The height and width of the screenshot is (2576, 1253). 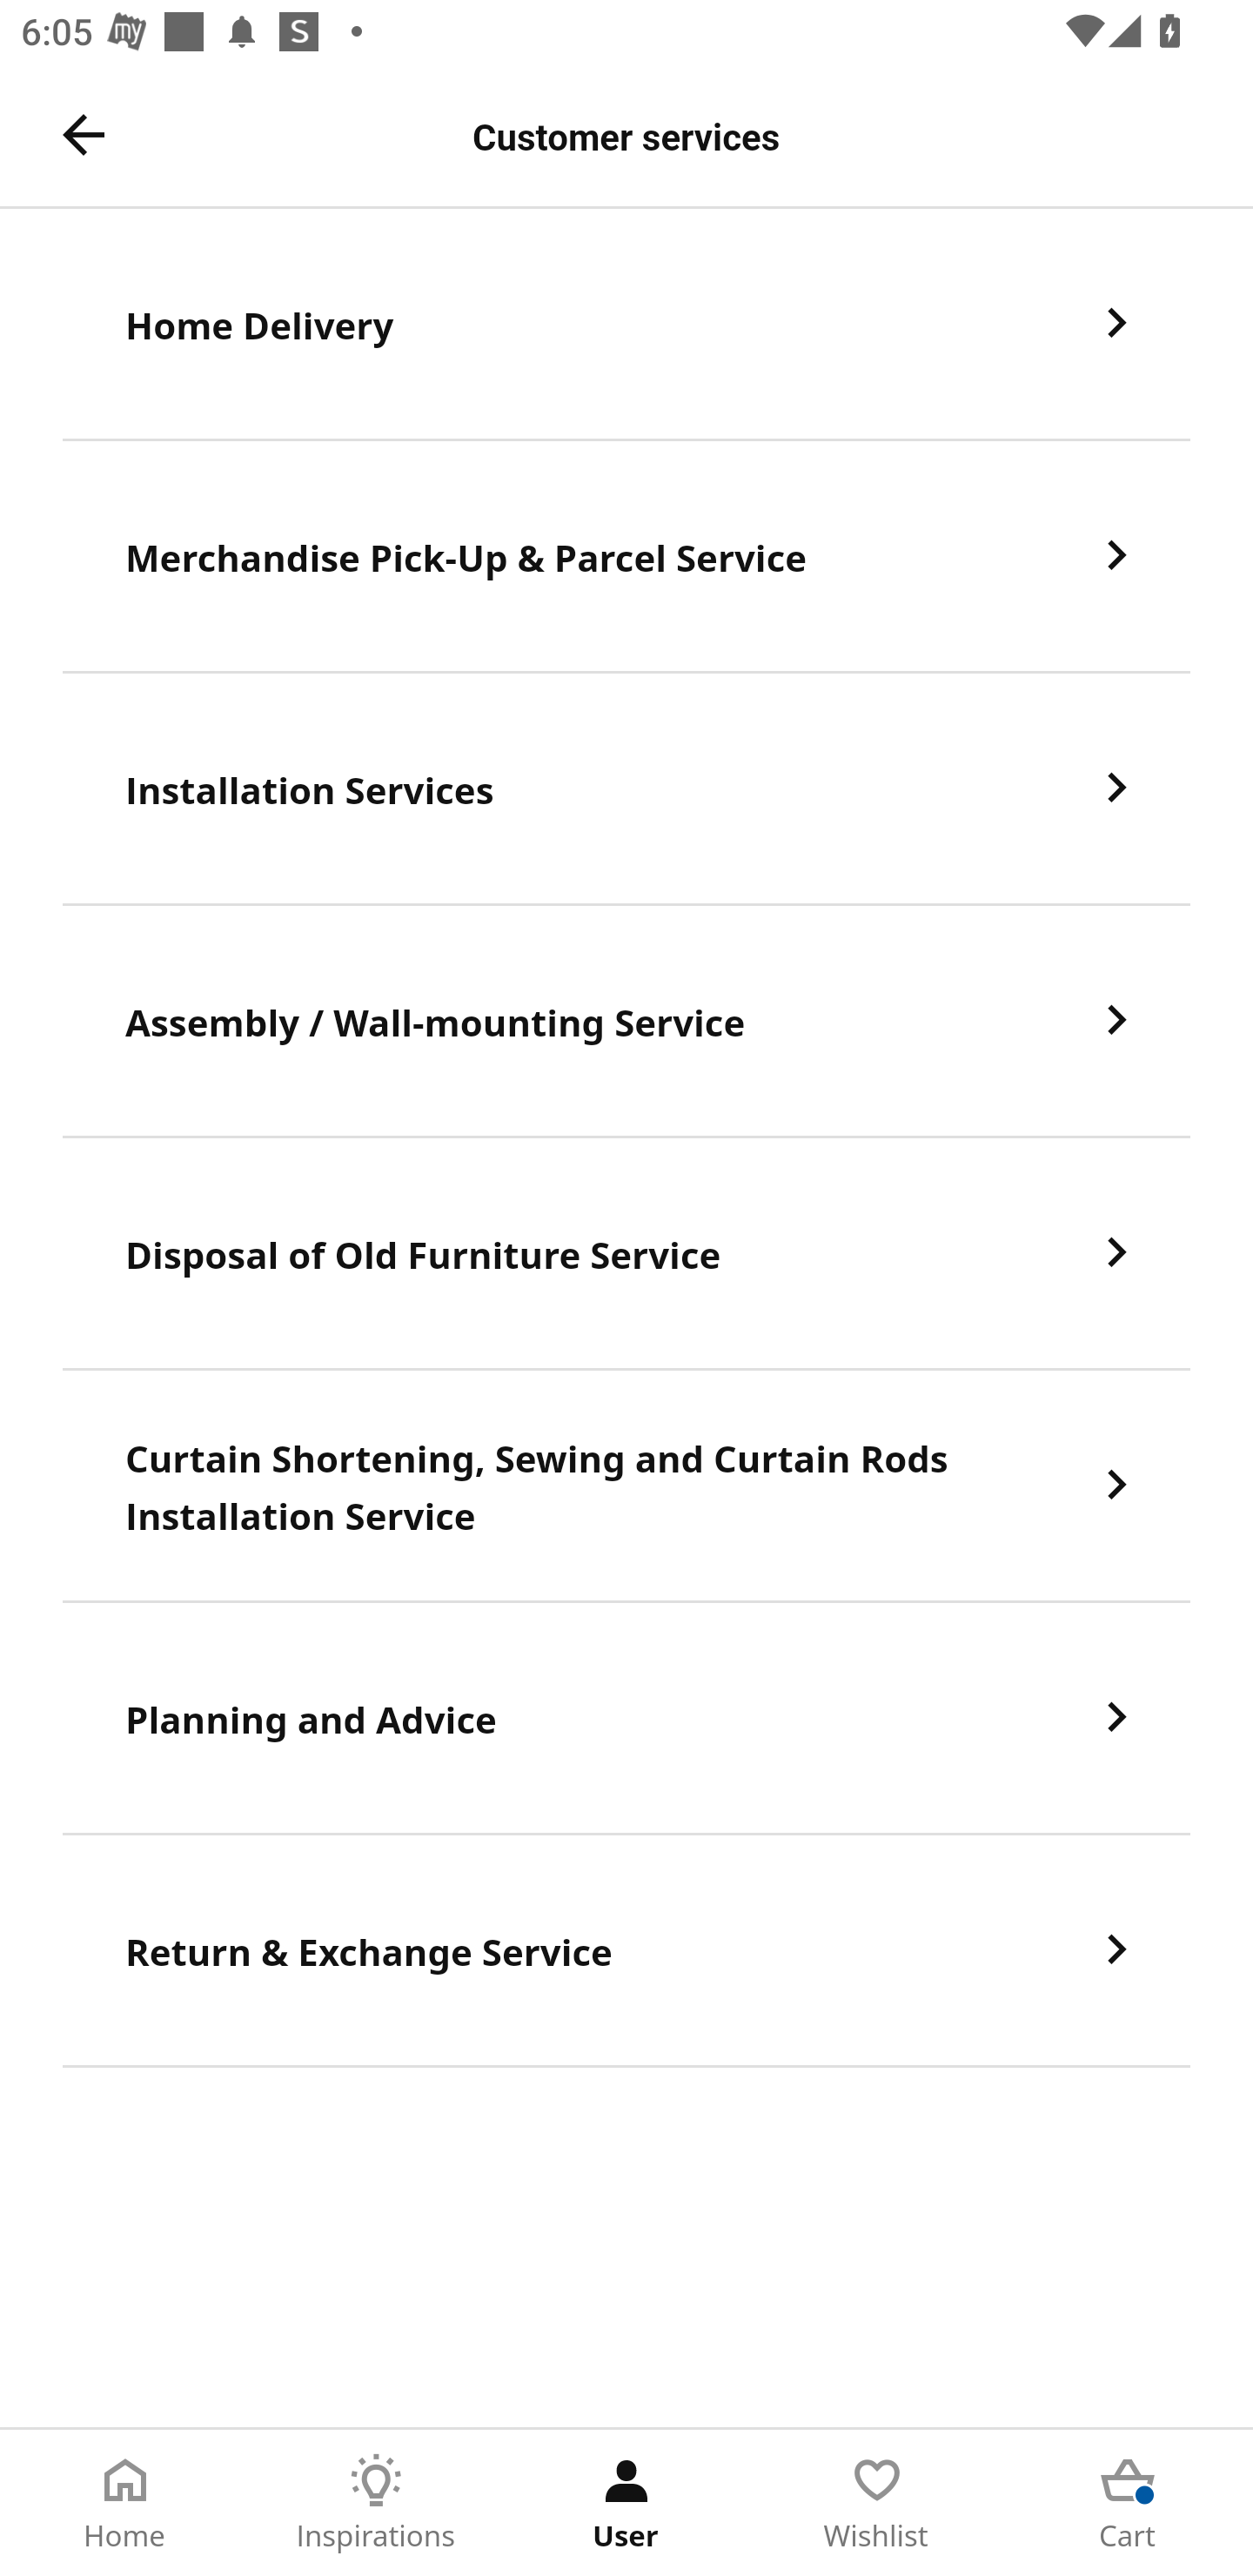 I want to click on User
Tab 3 of 5, so click(x=626, y=2503).